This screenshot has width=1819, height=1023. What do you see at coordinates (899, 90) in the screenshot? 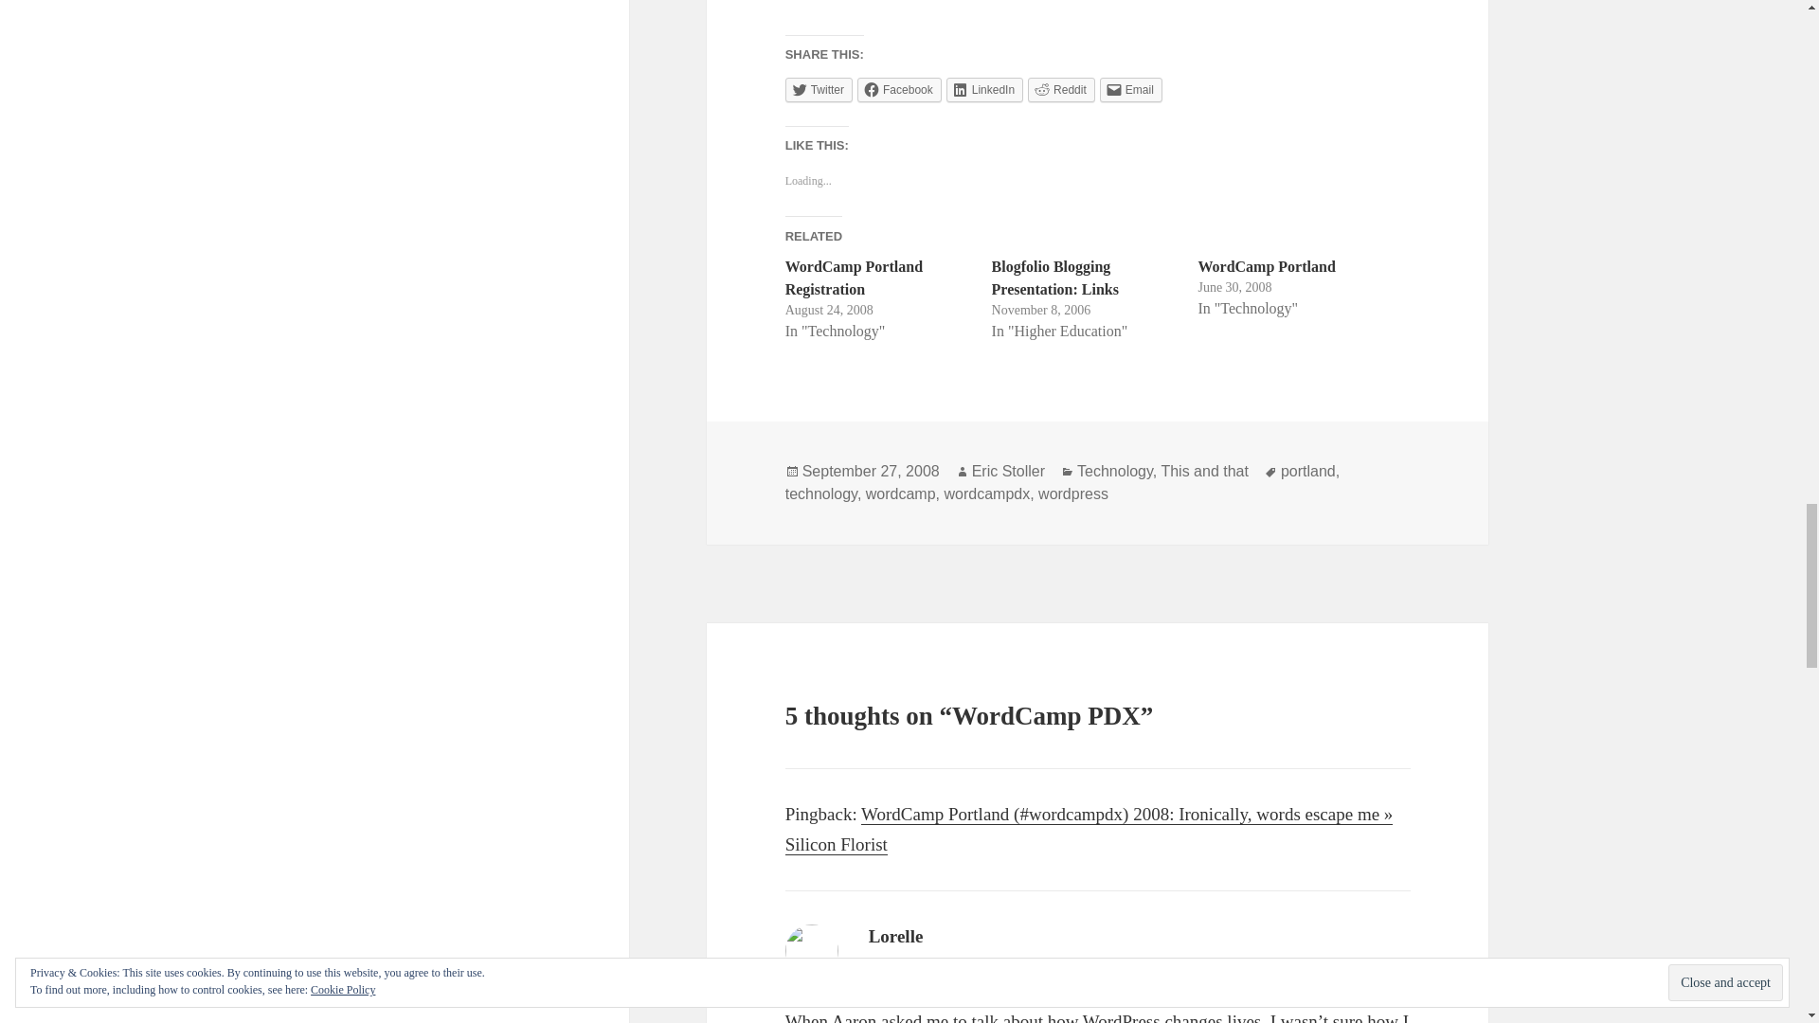
I see `Click to share on Facebook` at bounding box center [899, 90].